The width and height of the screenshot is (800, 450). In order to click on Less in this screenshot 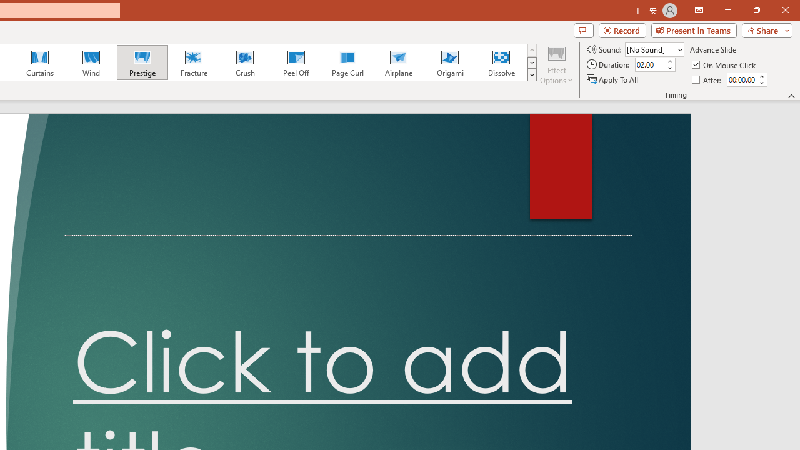, I will do `click(761, 82)`.